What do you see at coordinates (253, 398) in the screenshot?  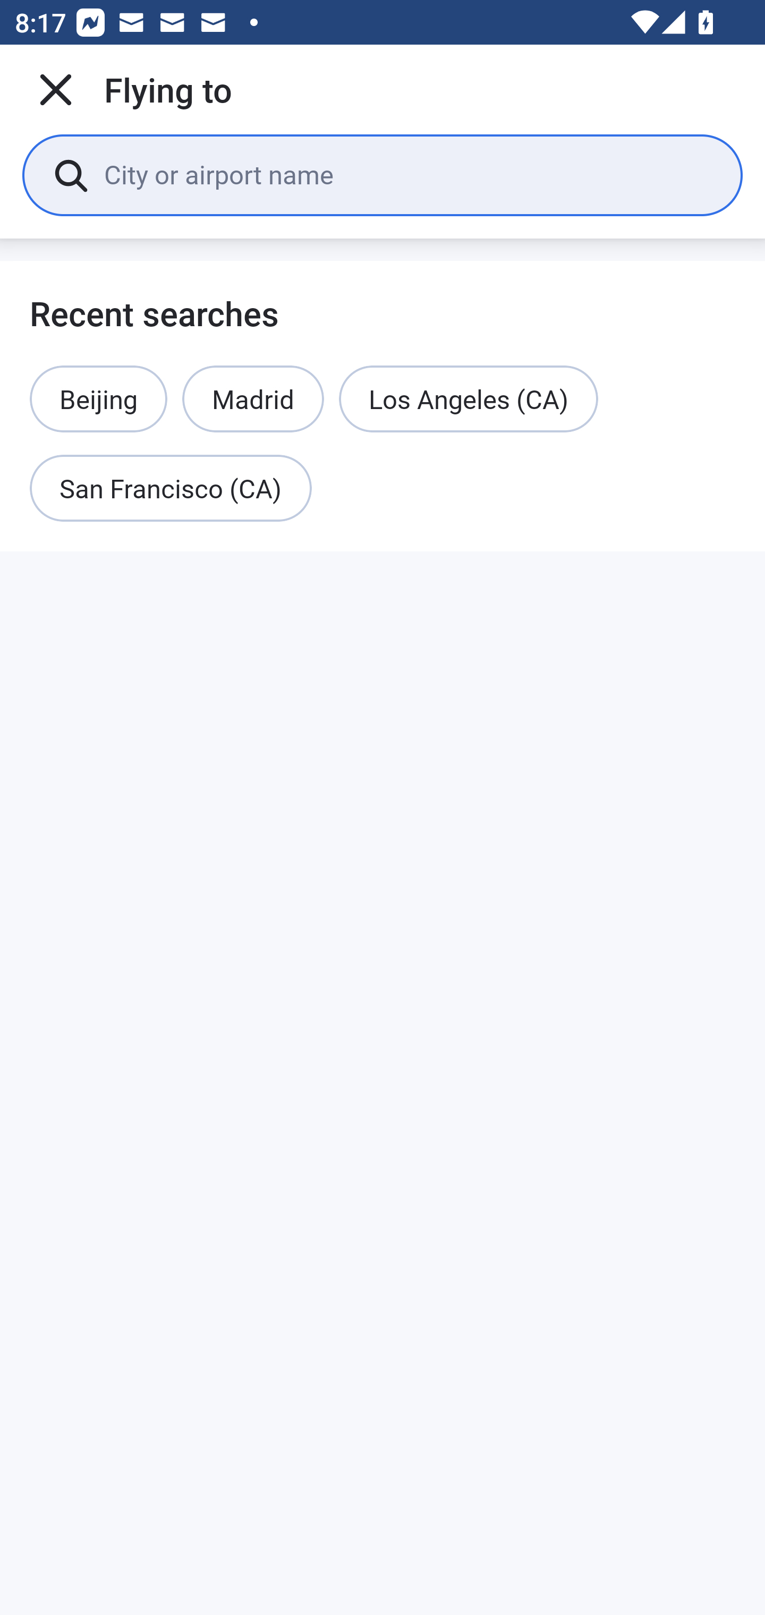 I see `Madrid` at bounding box center [253, 398].